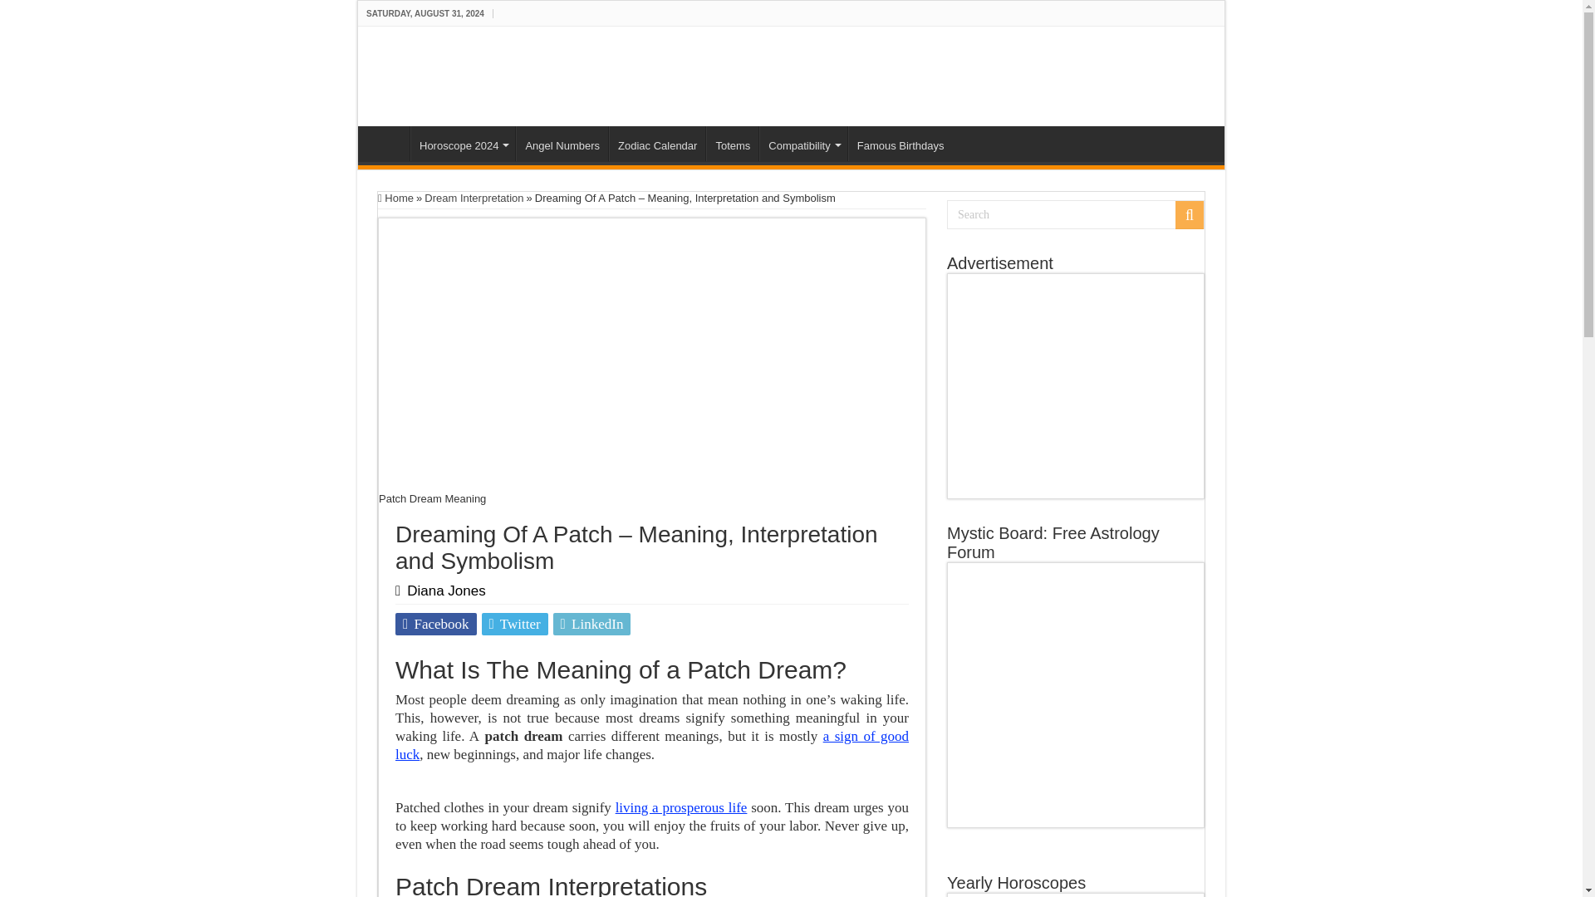 The height and width of the screenshot is (897, 1595). I want to click on Horoscope 2024, so click(462, 144).